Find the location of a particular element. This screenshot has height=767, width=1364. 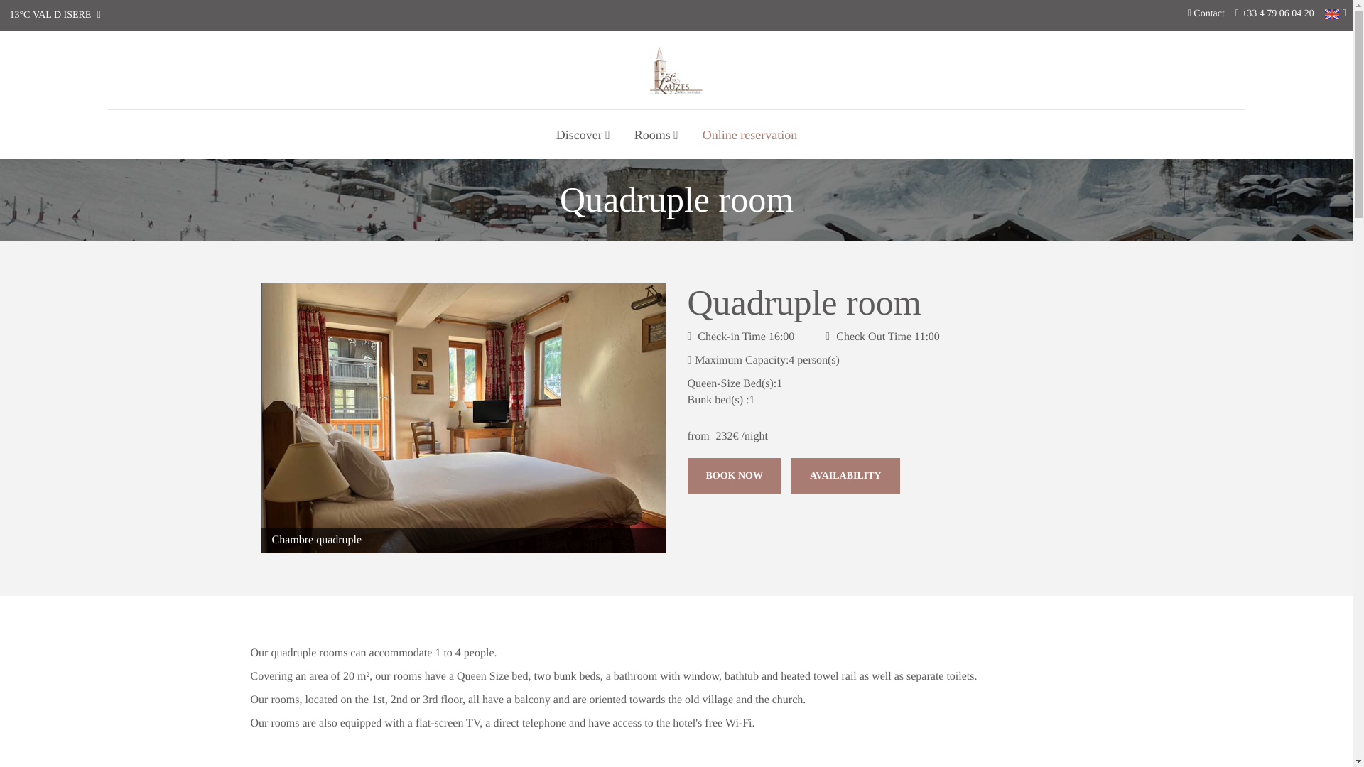

Contact is located at coordinates (1206, 14).